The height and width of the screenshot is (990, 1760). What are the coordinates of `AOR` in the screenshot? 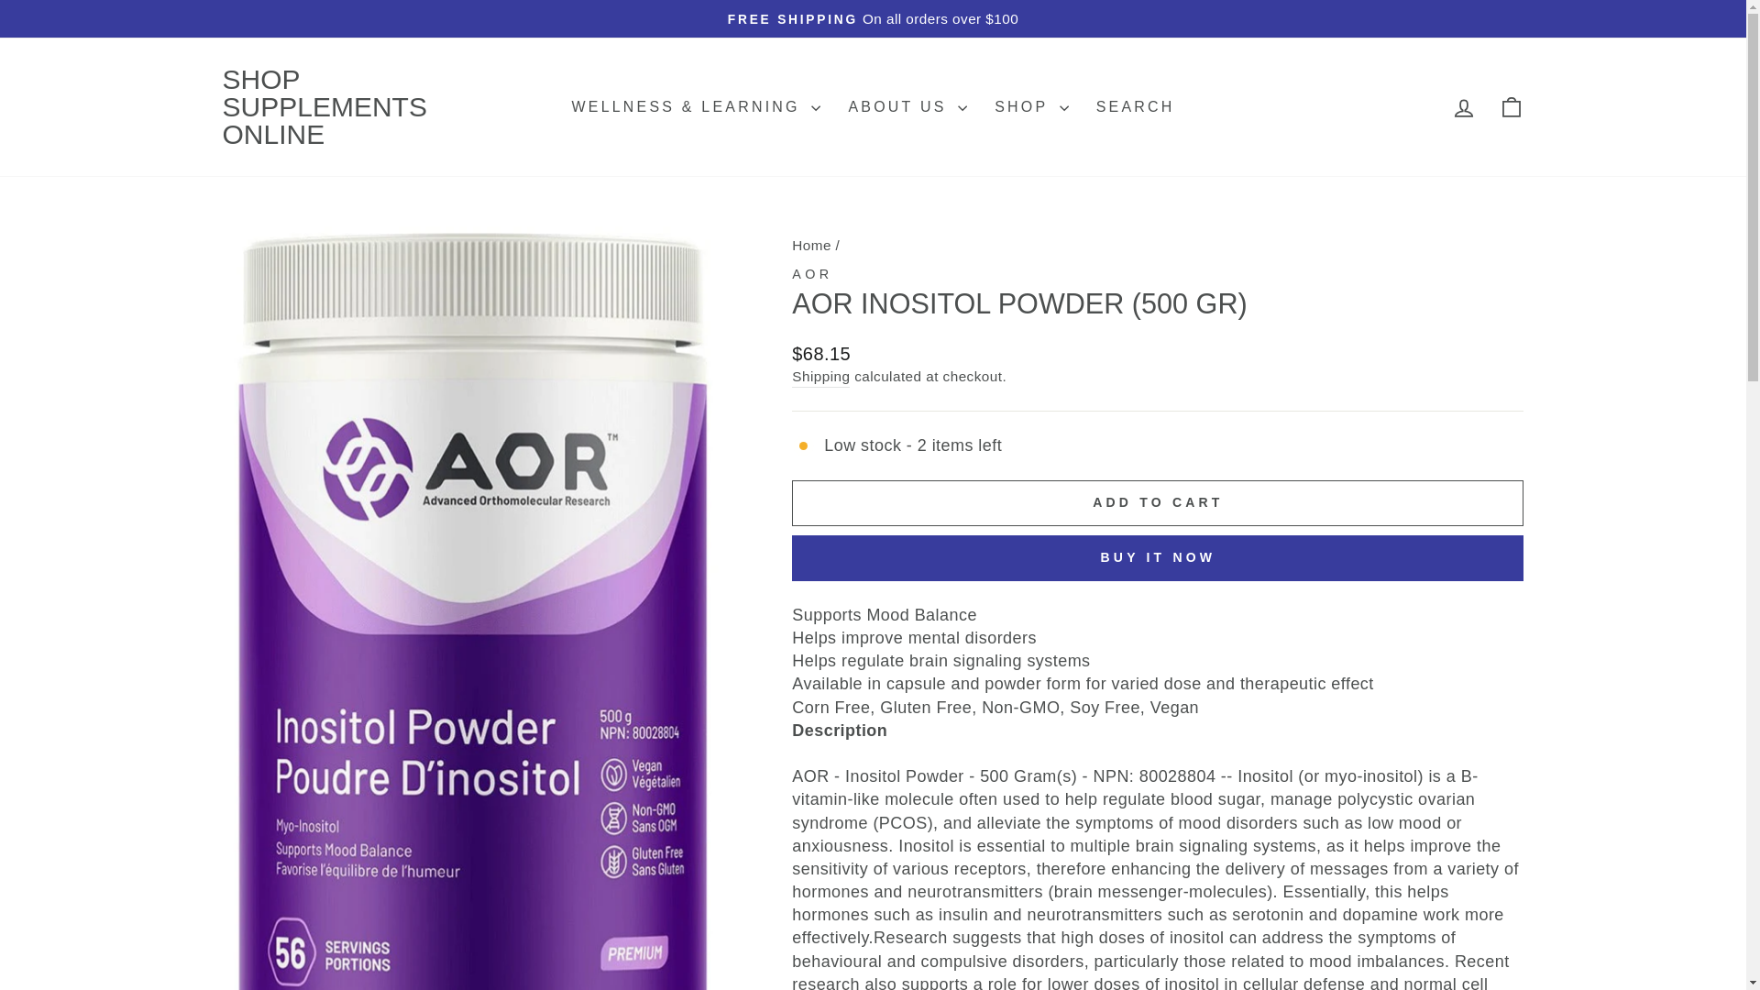 It's located at (1135, 108).